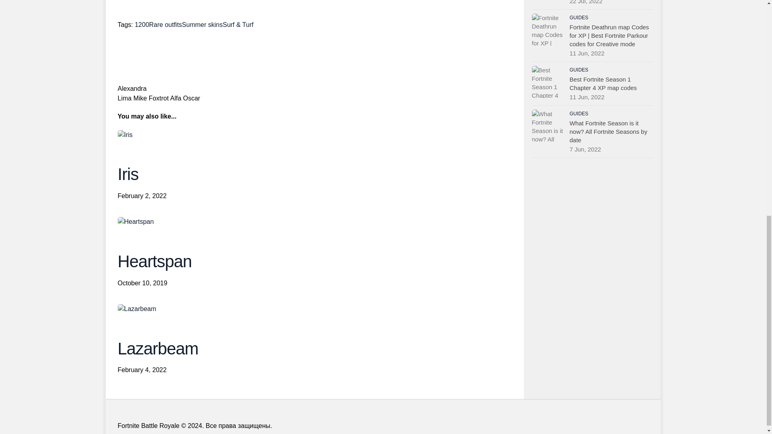 The height and width of the screenshot is (434, 772). Describe the element at coordinates (166, 25) in the screenshot. I see `Rare outfits` at that location.